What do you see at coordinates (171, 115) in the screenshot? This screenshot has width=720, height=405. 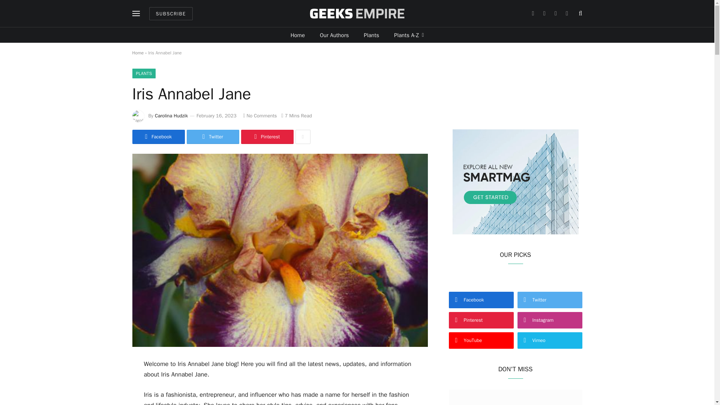 I see `Carolina Hudzik` at bounding box center [171, 115].